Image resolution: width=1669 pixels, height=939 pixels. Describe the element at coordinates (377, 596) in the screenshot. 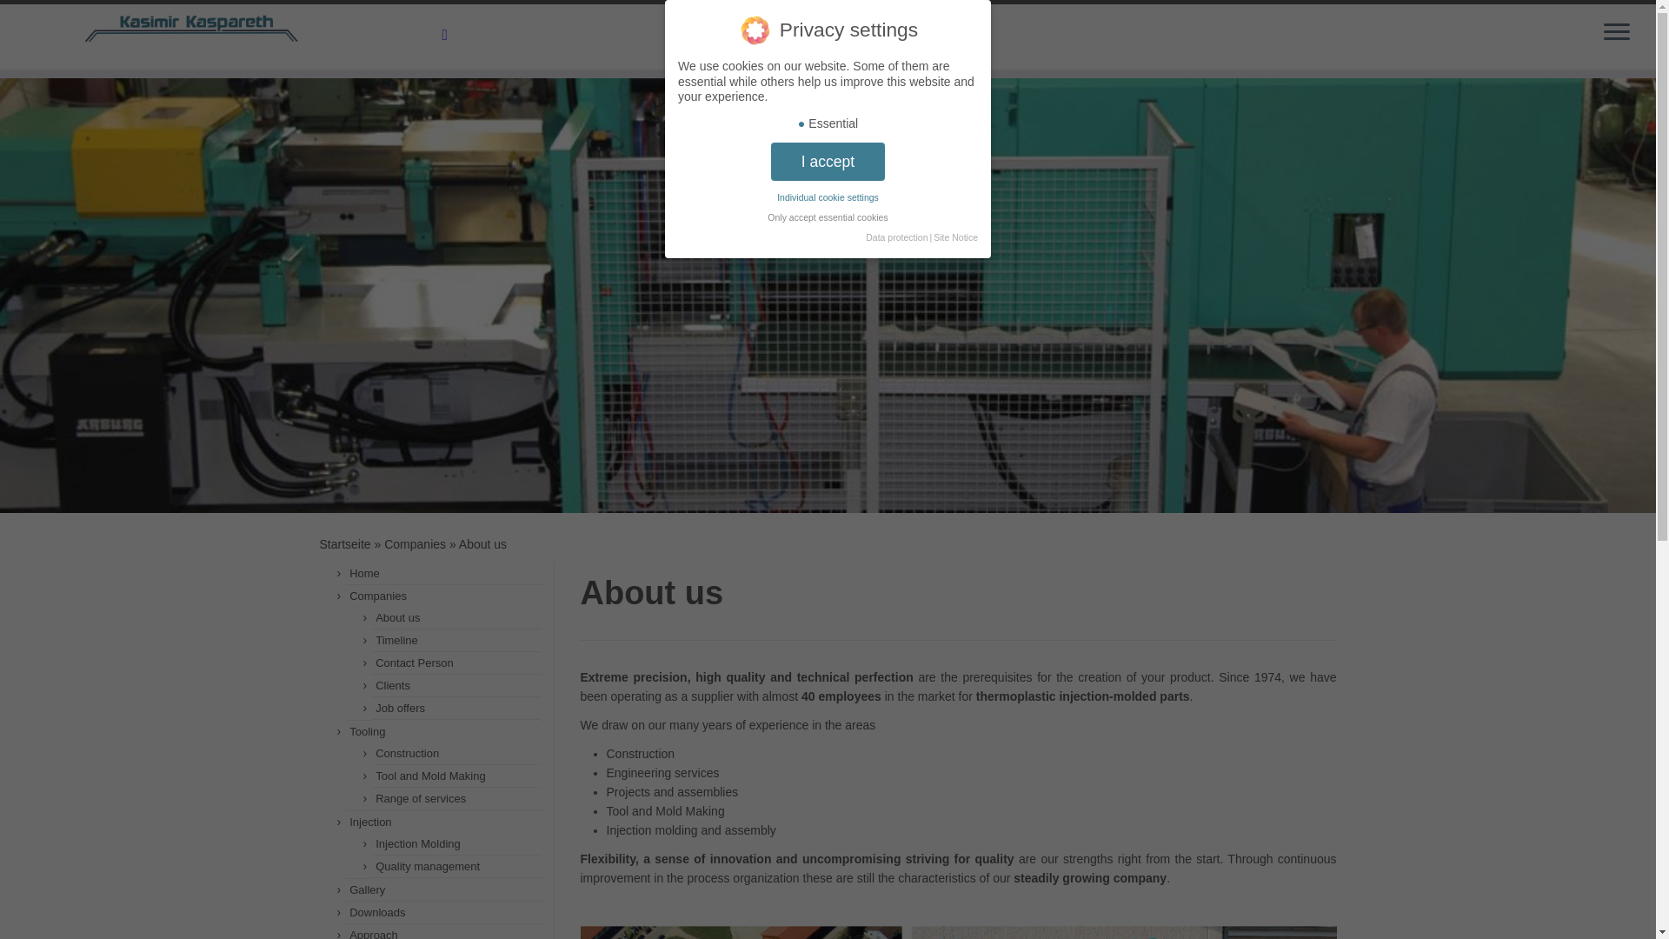

I see `Companies` at that location.